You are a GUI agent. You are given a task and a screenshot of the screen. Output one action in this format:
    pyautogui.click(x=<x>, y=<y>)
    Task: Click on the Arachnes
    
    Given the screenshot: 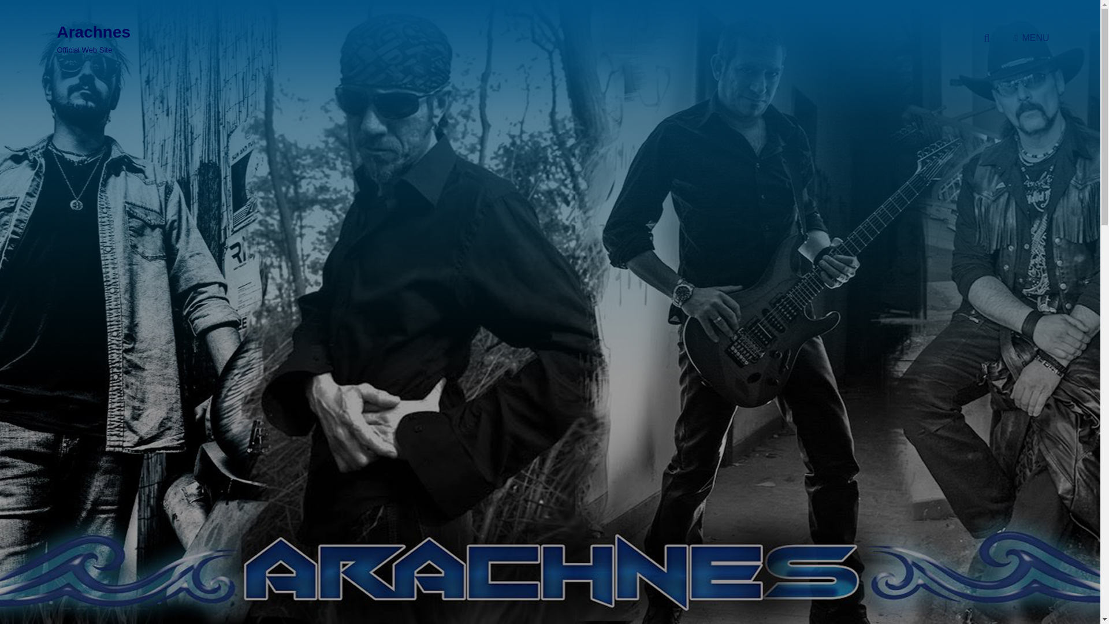 What is the action you would take?
    pyautogui.click(x=94, y=32)
    